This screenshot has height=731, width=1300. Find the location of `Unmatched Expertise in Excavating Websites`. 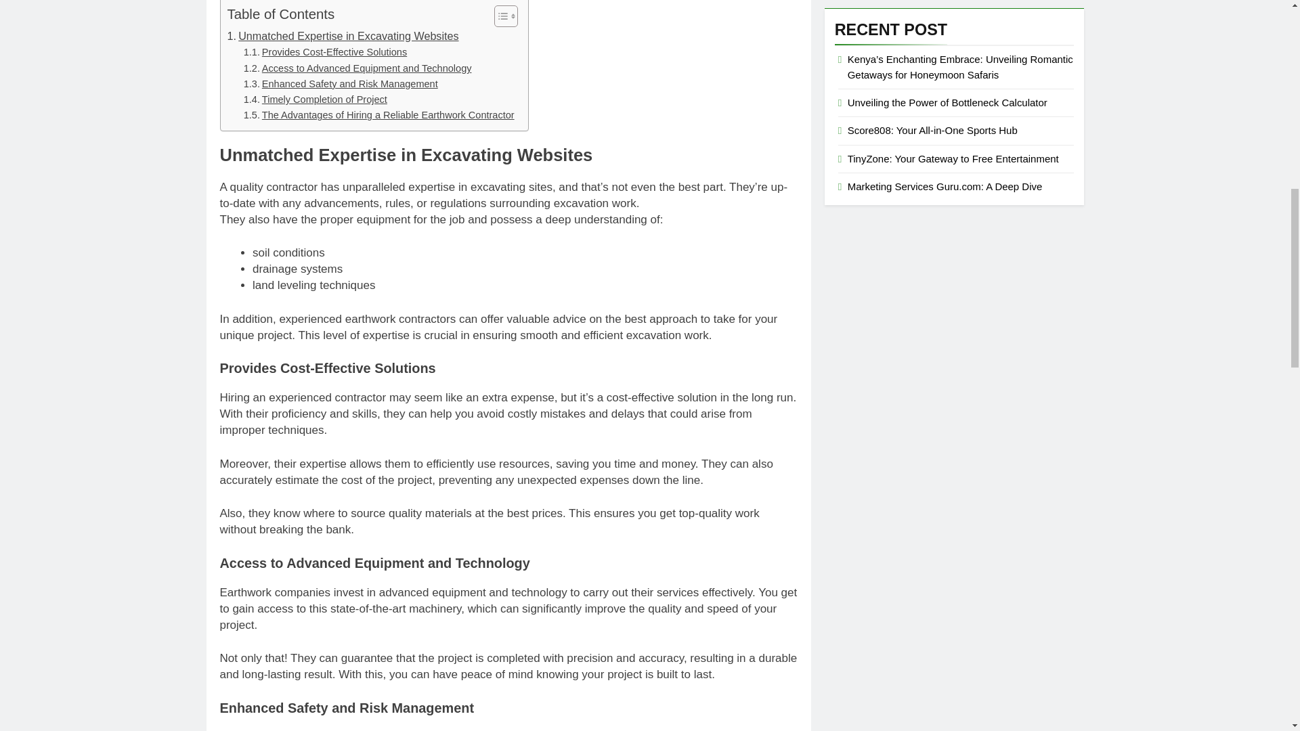

Unmatched Expertise in Excavating Websites is located at coordinates (343, 35).